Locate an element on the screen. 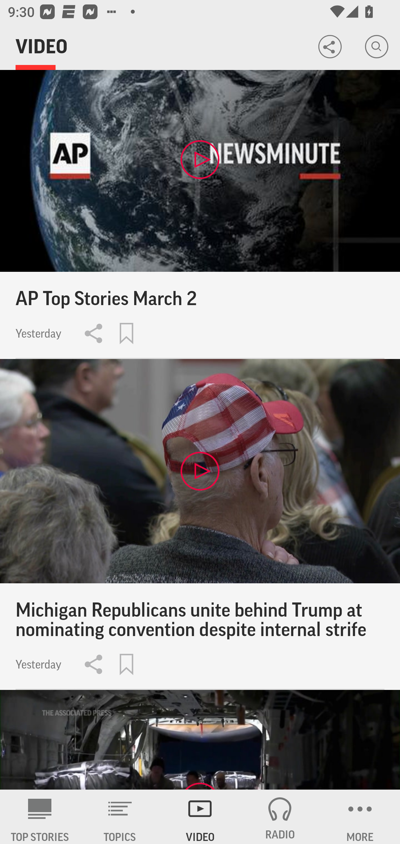  AP News TOP STORIES is located at coordinates (40, 817).